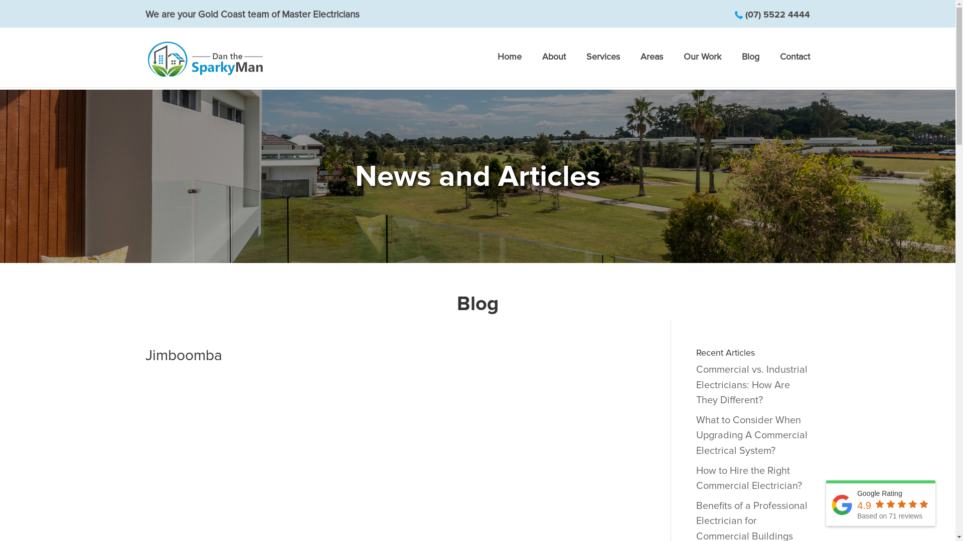 The width and height of the screenshot is (963, 541). Describe the element at coordinates (795, 59) in the screenshot. I see `Contact` at that location.